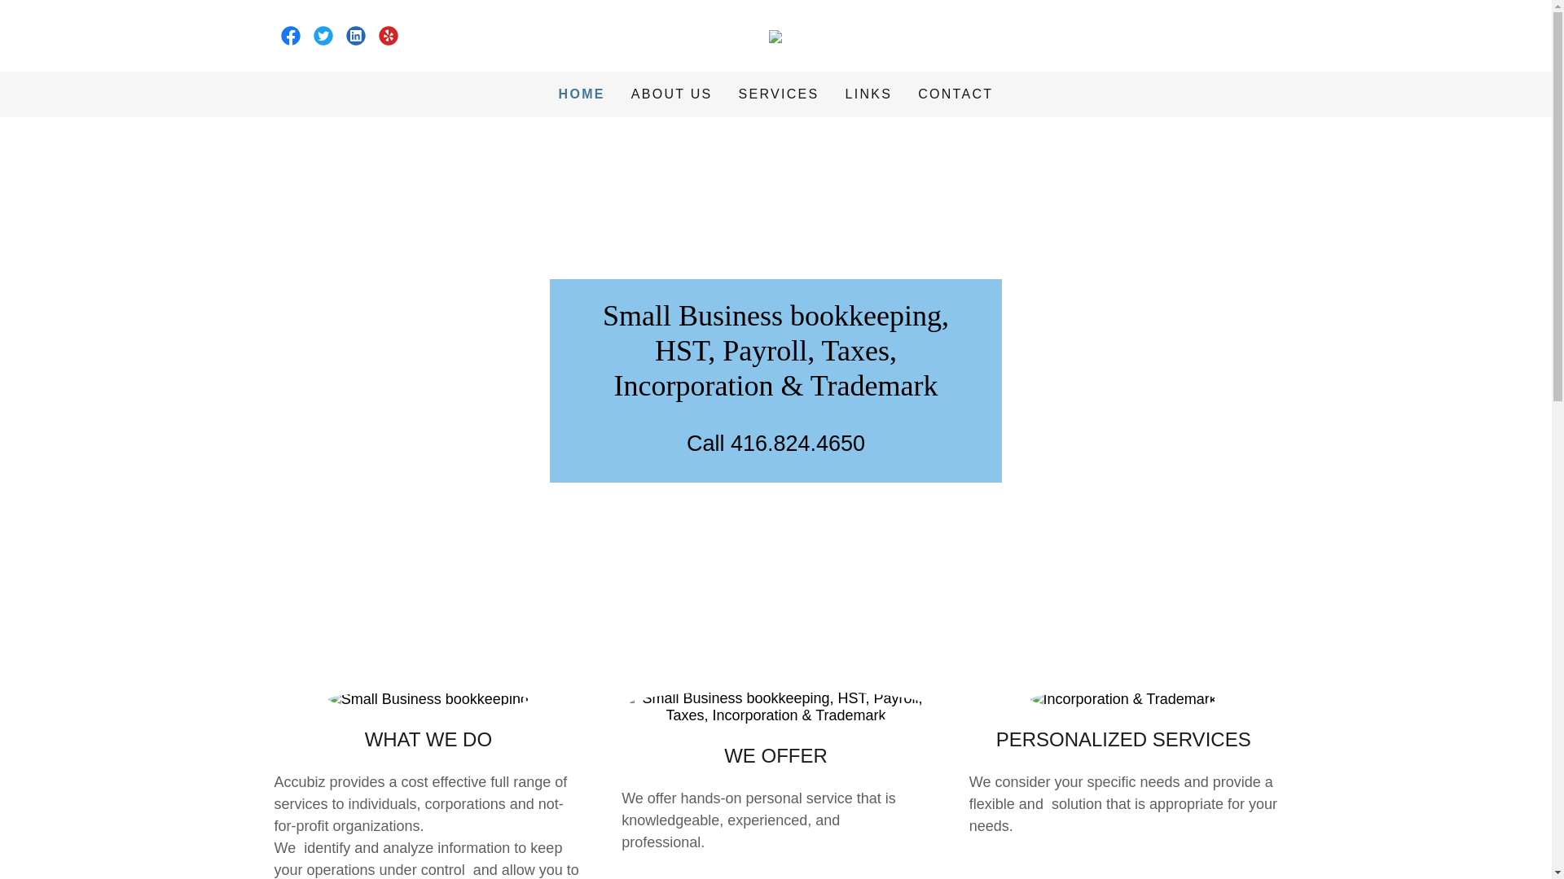 Image resolution: width=1564 pixels, height=879 pixels. I want to click on LINKS, so click(869, 94).